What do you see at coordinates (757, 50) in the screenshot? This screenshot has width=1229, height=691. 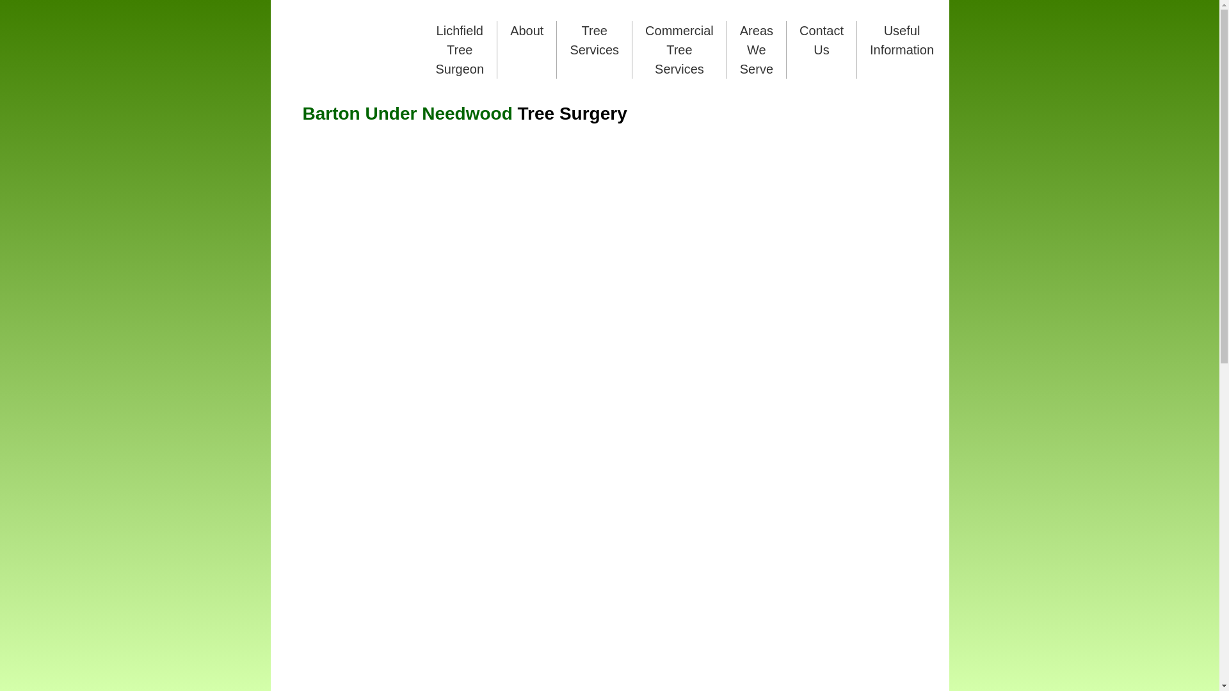 I see `Areas We Serve` at bounding box center [757, 50].